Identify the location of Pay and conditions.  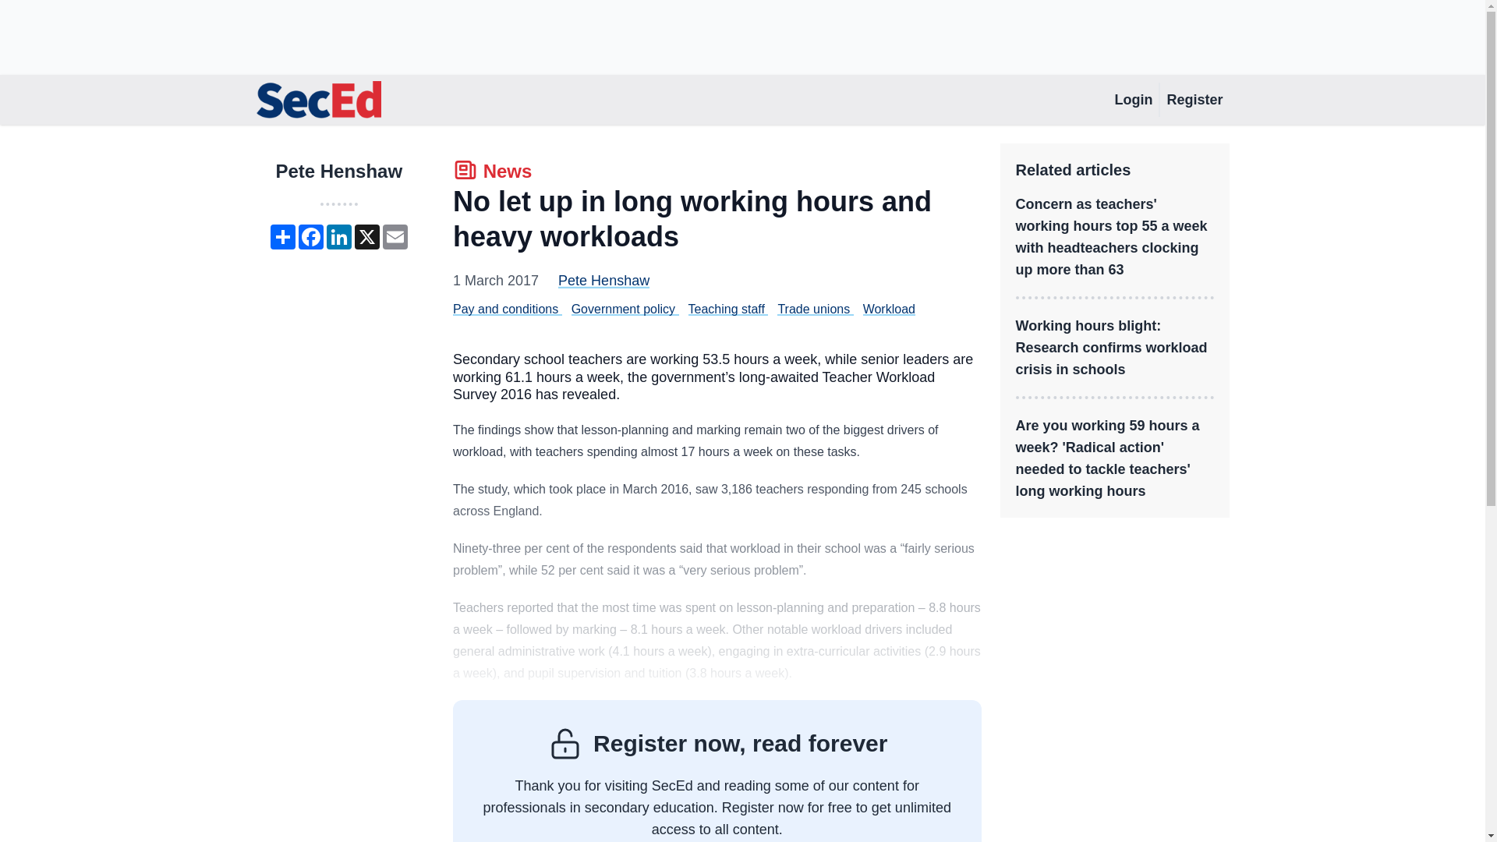
(505, 309).